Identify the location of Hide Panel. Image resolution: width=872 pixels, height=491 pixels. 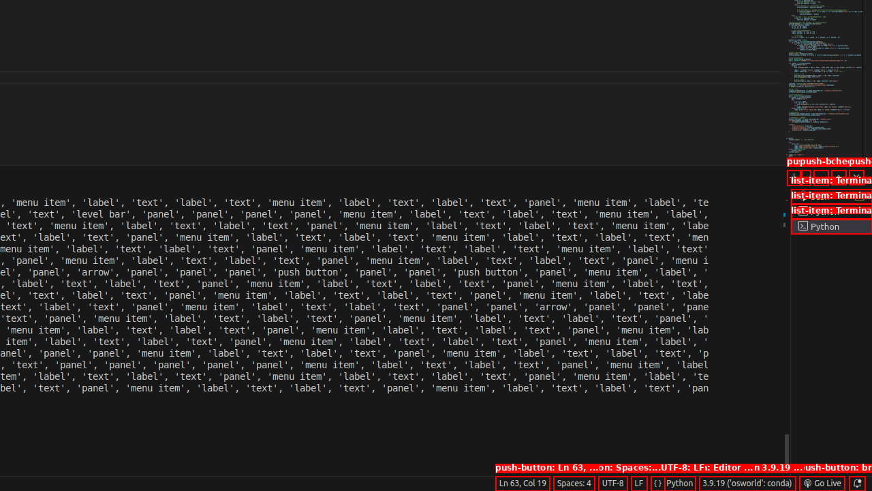
(856, 177).